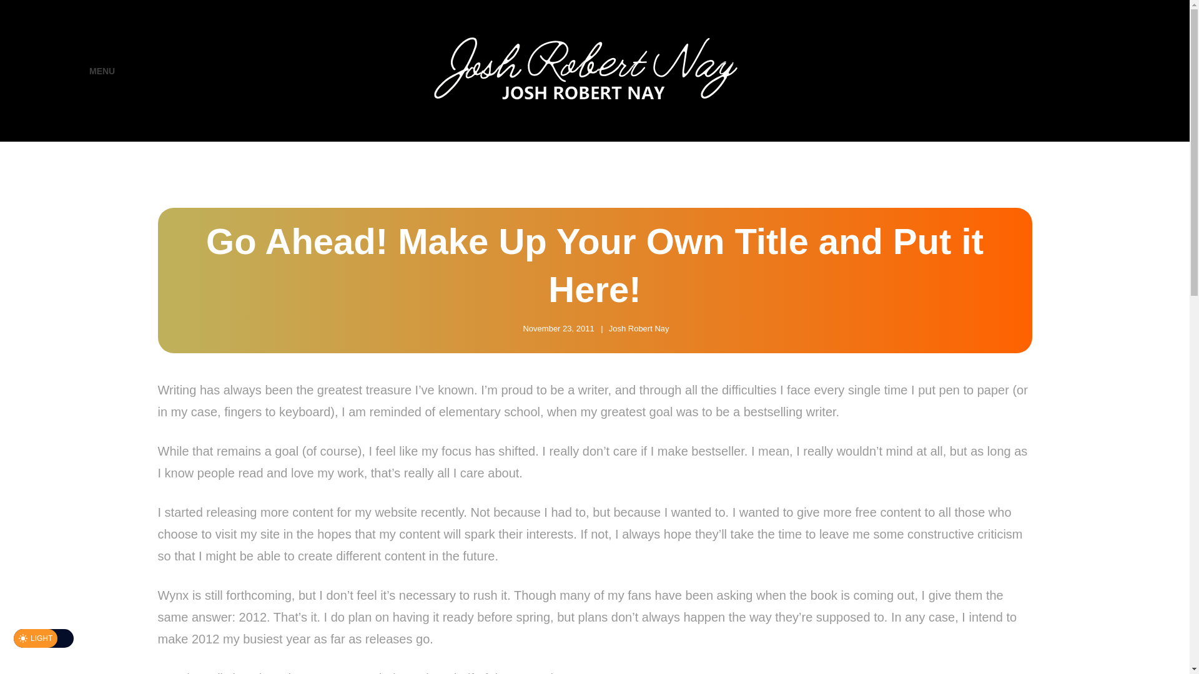 The image size is (1199, 674). I want to click on Search, so click(1115, 71).